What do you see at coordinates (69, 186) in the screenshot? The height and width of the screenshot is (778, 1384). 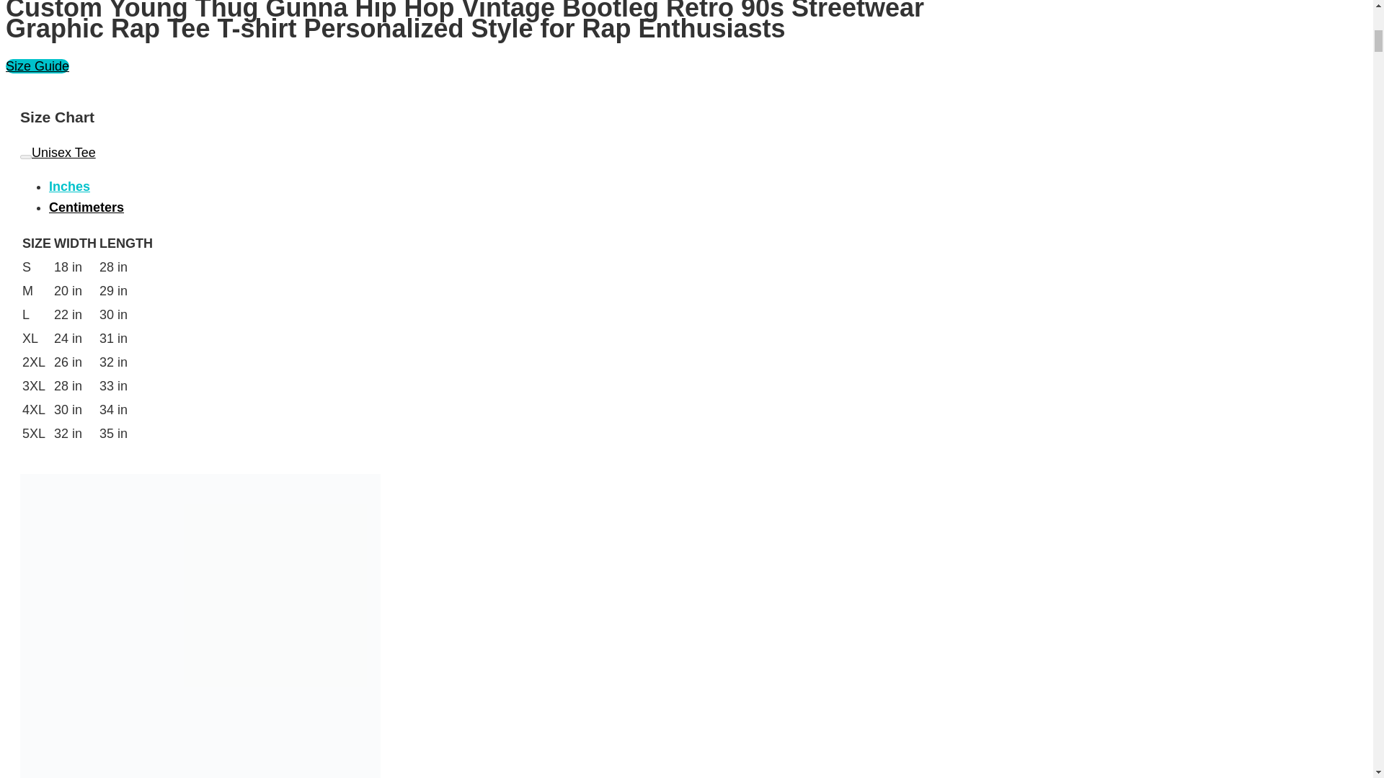 I see `Inches` at bounding box center [69, 186].